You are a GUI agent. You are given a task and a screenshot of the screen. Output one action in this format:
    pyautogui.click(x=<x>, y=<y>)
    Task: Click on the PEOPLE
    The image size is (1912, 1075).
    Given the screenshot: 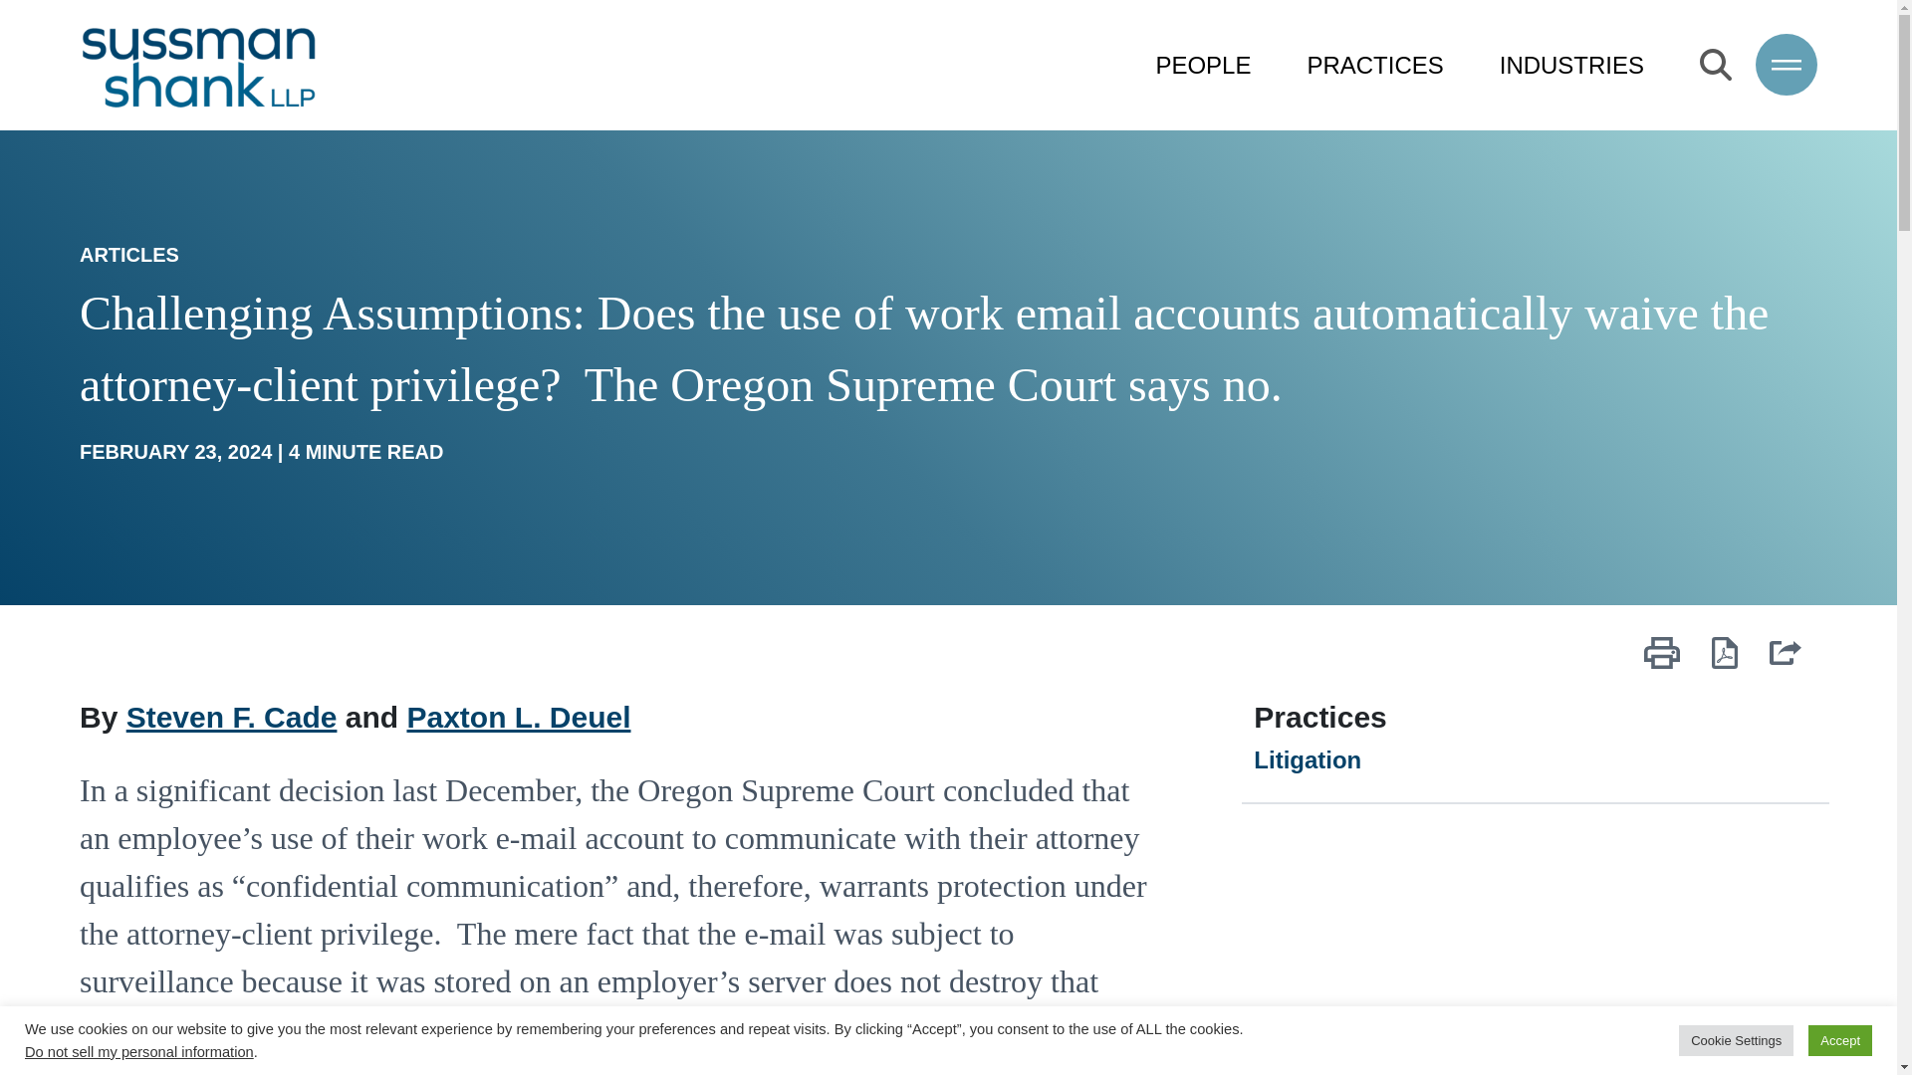 What is the action you would take?
    pyautogui.click(x=1202, y=66)
    